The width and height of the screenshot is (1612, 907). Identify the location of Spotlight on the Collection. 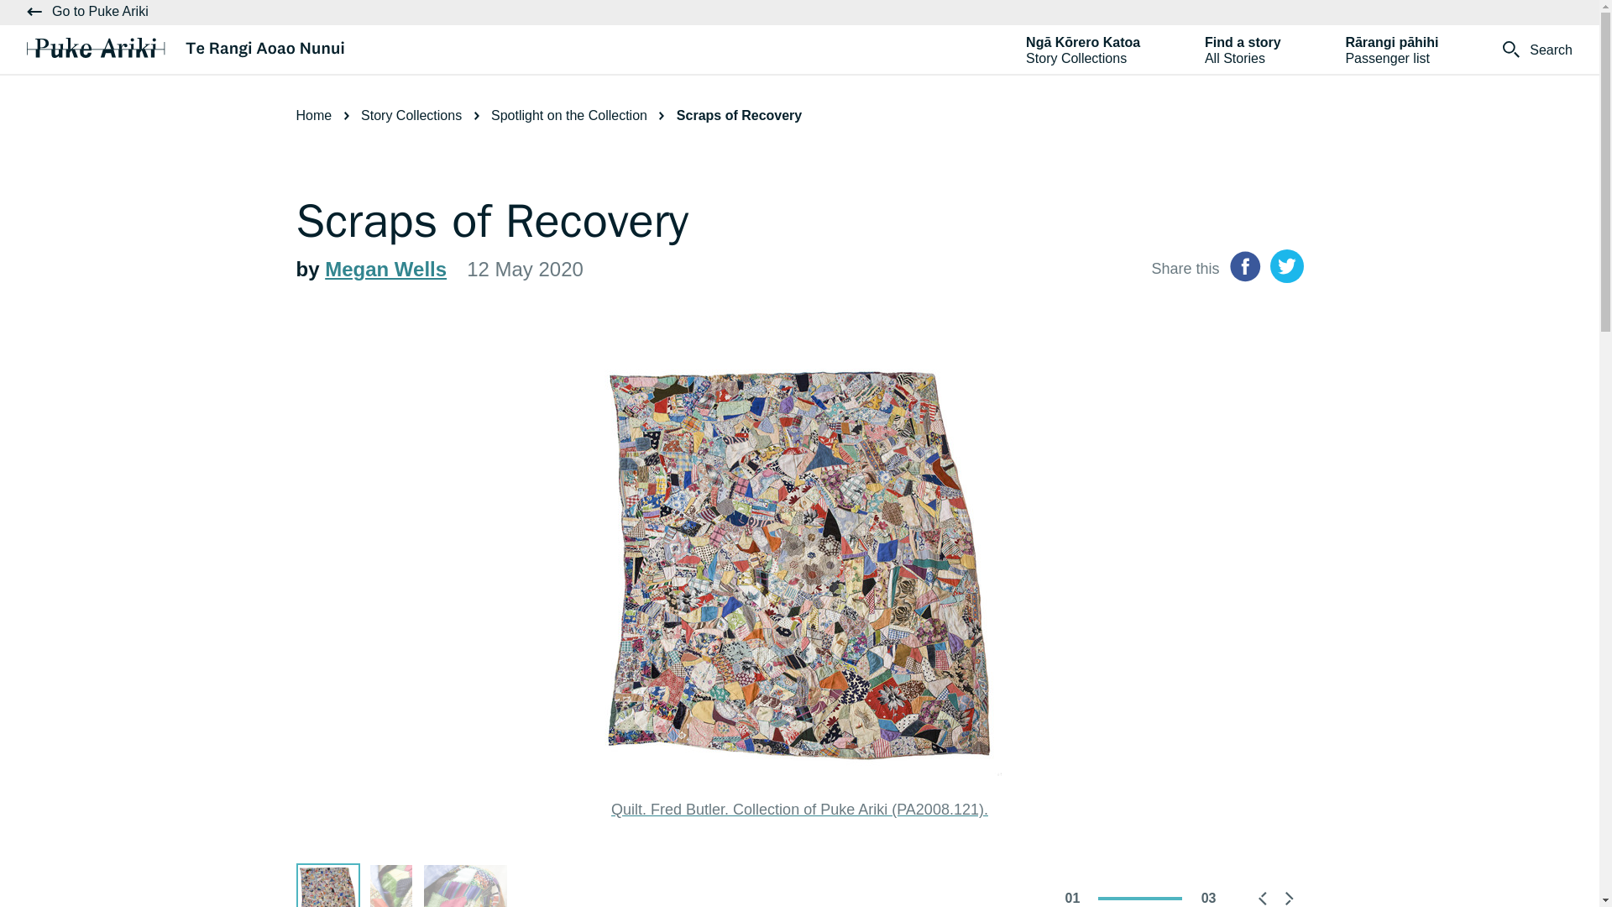
(1243, 50).